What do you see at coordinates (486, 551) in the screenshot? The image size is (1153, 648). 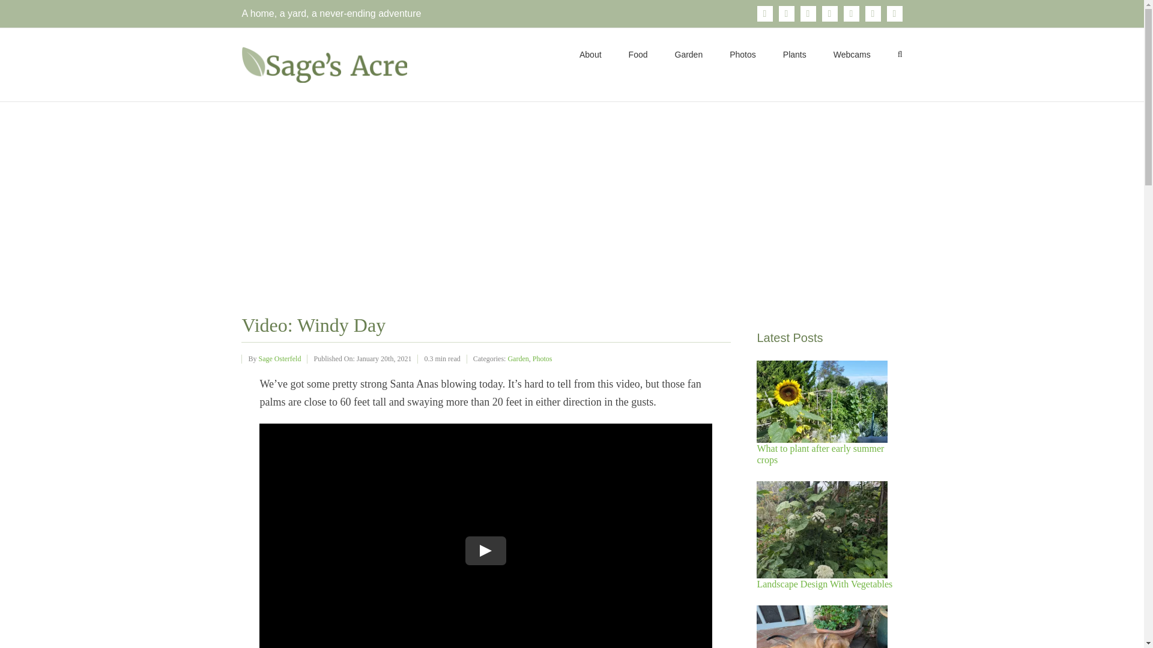 I see `Play` at bounding box center [486, 551].